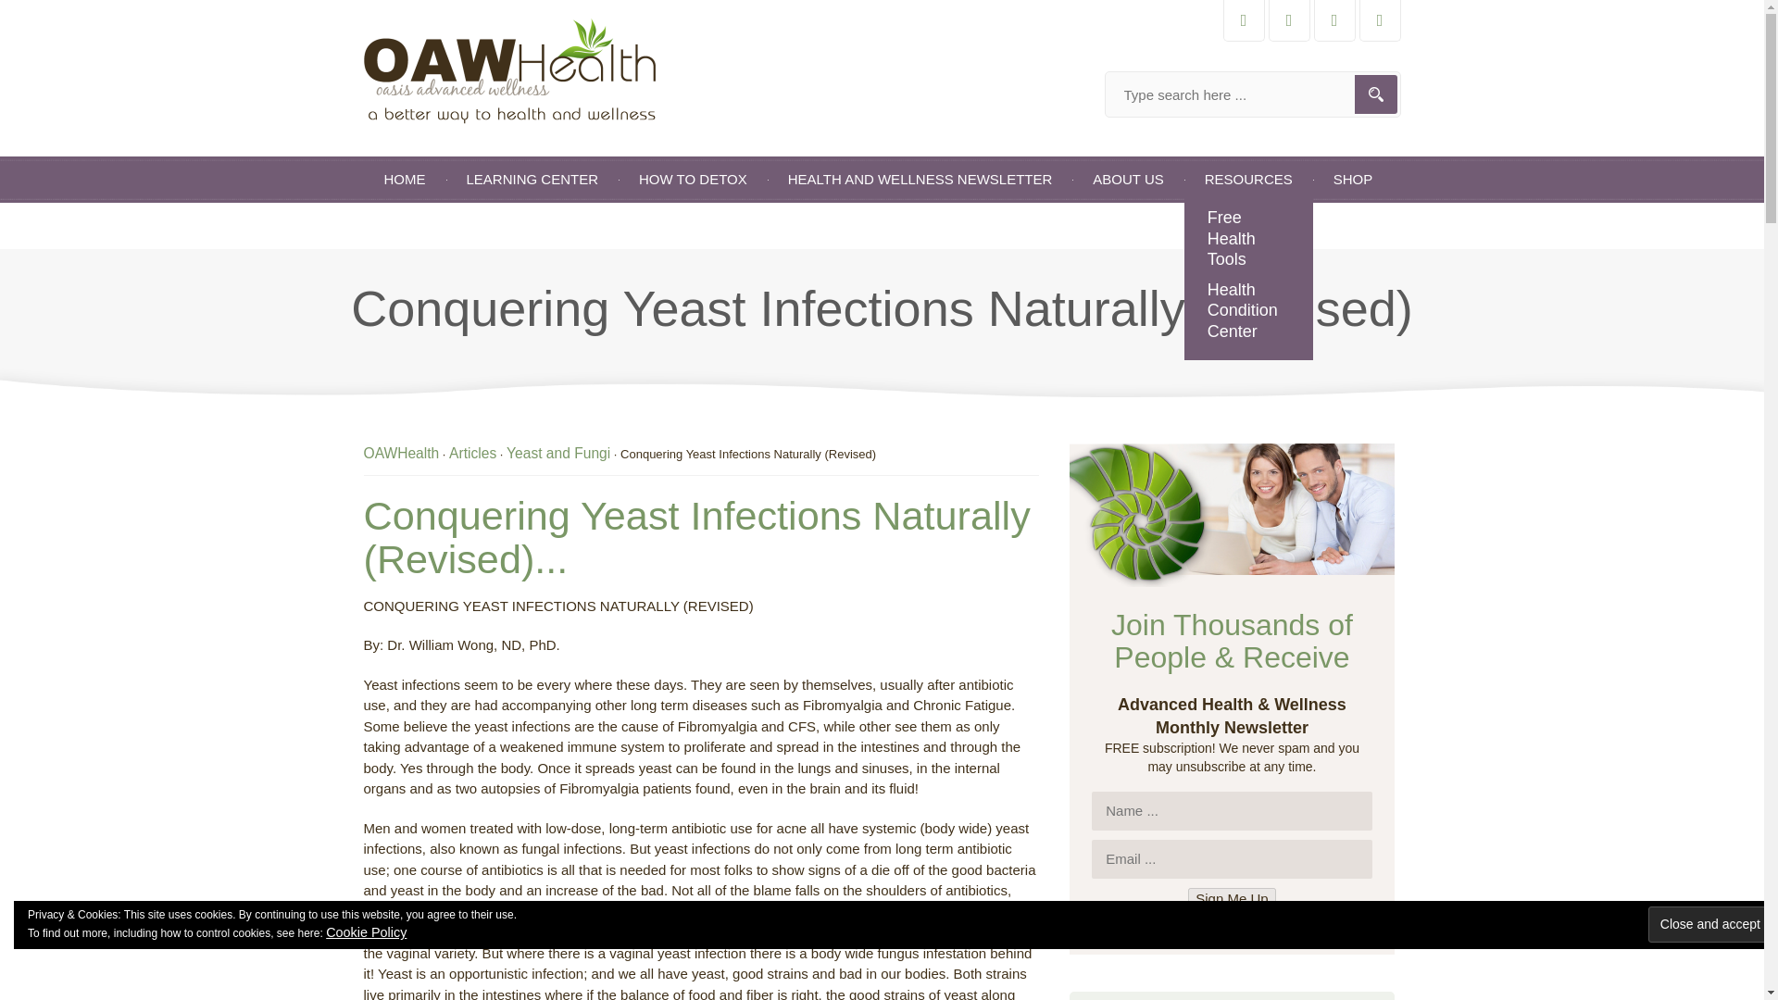  What do you see at coordinates (472, 452) in the screenshot?
I see `Articles` at bounding box center [472, 452].